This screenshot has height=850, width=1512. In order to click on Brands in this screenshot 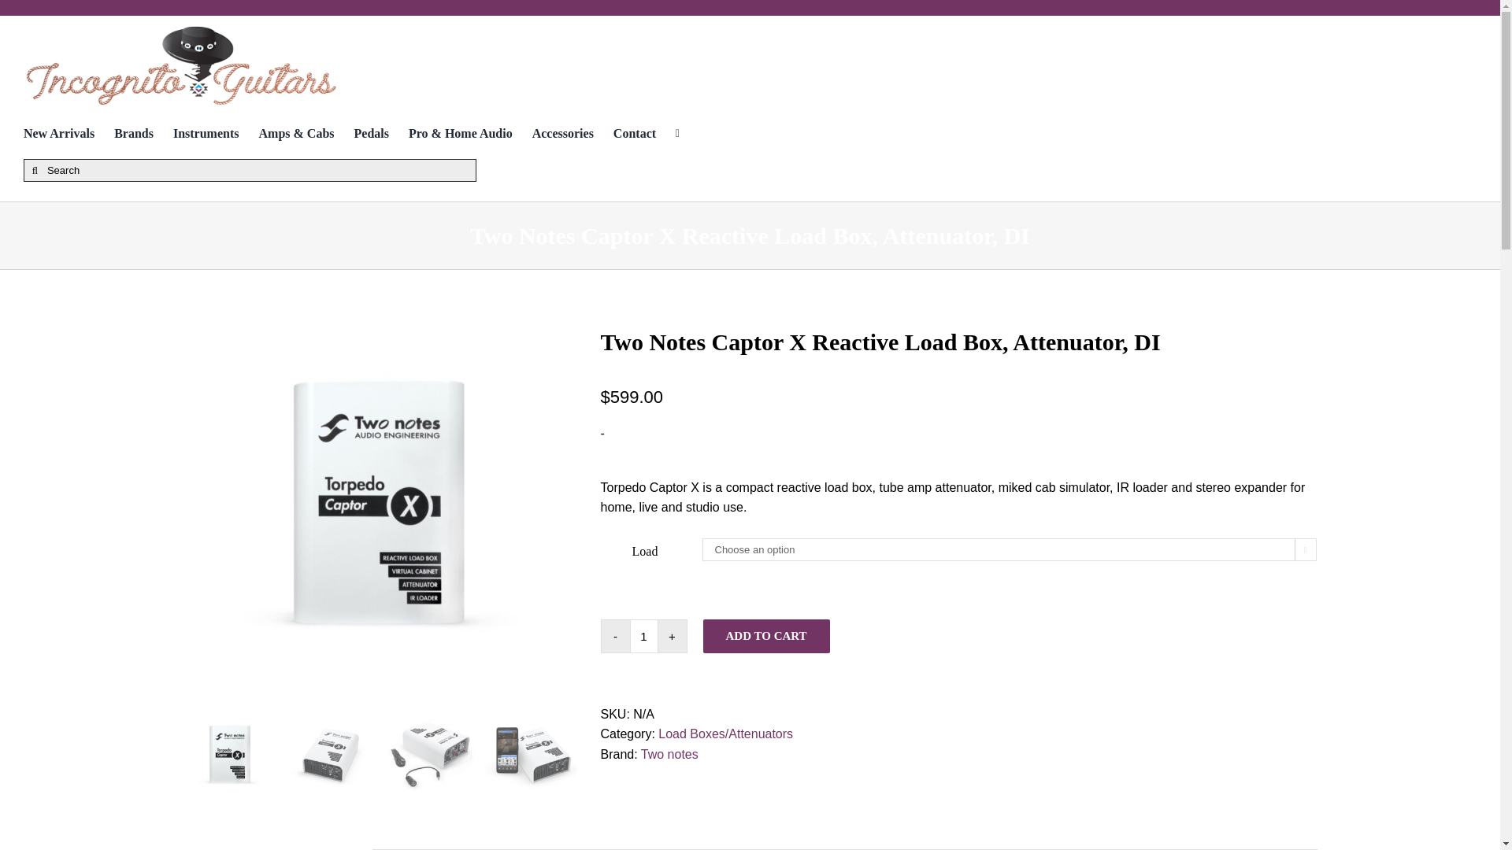, I will do `click(143, 133)`.